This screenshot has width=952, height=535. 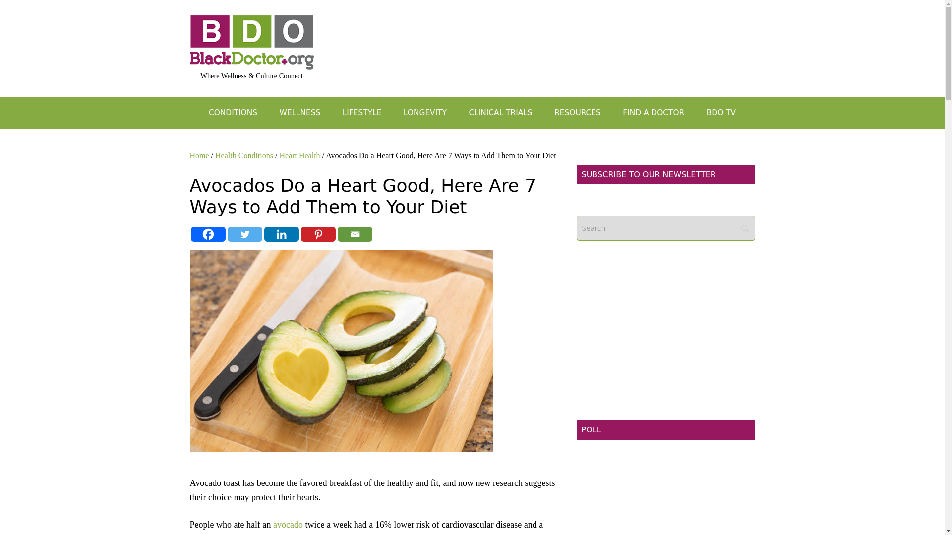 I want to click on CLINICAL TRIALS, so click(x=500, y=113).